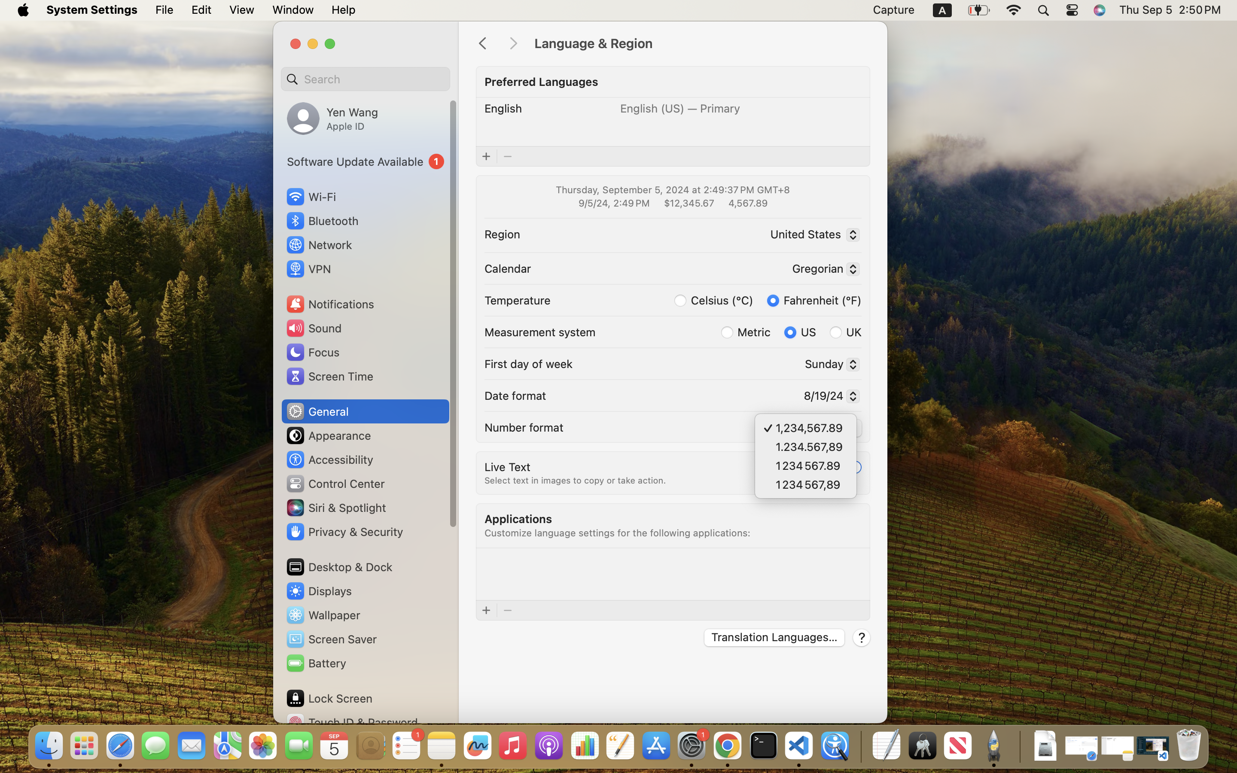 Image resolution: width=1237 pixels, height=773 pixels. Describe the element at coordinates (503, 108) in the screenshot. I see `English` at that location.